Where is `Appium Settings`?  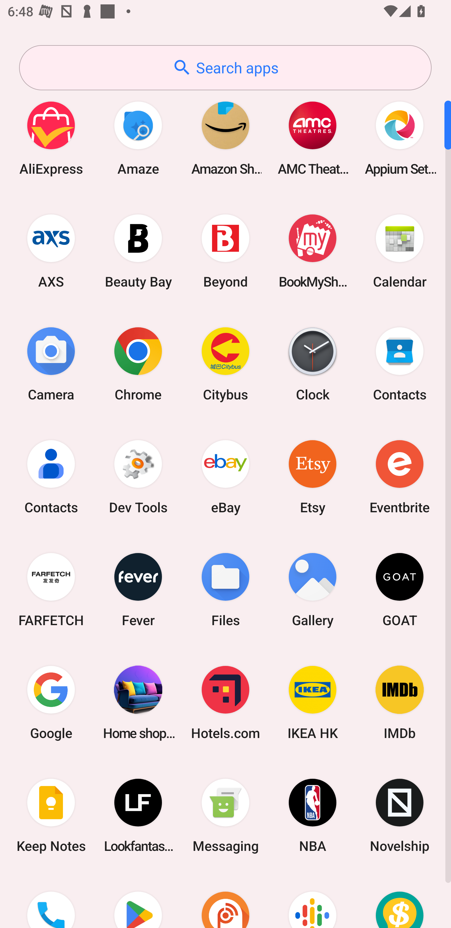
Appium Settings is located at coordinates (400, 138).